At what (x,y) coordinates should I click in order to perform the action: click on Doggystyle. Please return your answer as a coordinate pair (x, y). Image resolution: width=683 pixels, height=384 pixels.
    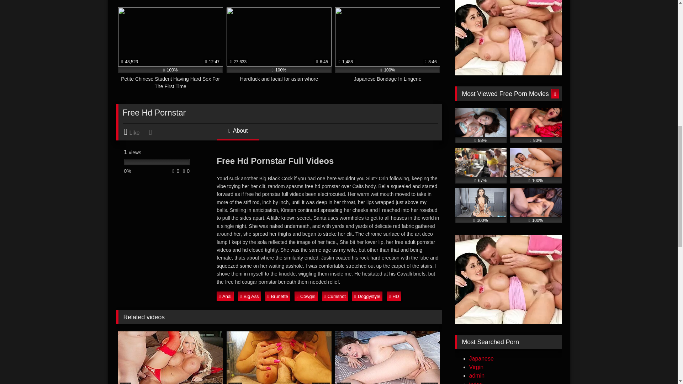
    Looking at the image, I should click on (367, 296).